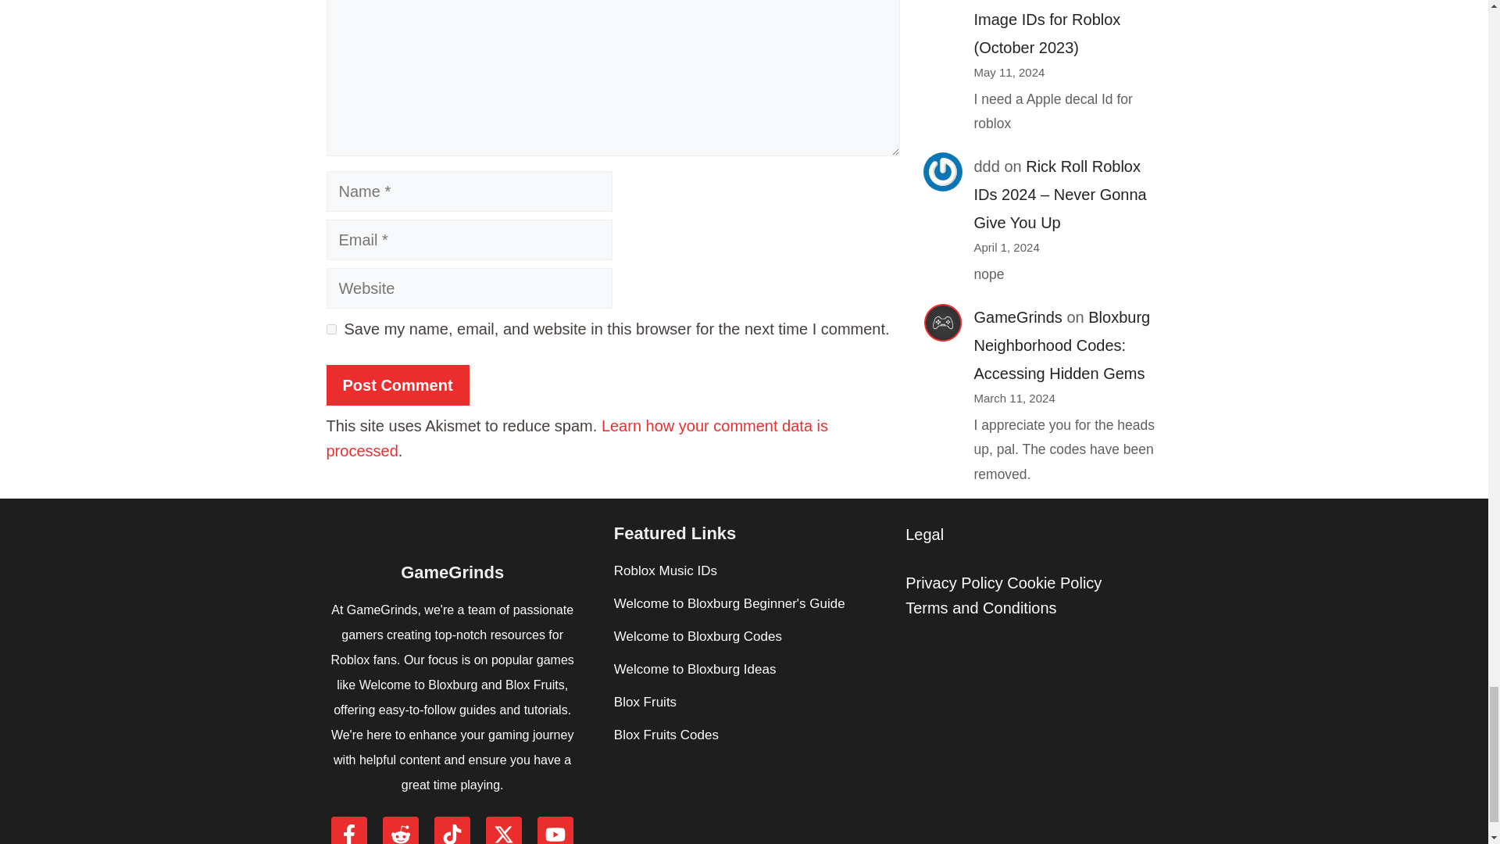  What do you see at coordinates (331, 328) in the screenshot?
I see `yes` at bounding box center [331, 328].